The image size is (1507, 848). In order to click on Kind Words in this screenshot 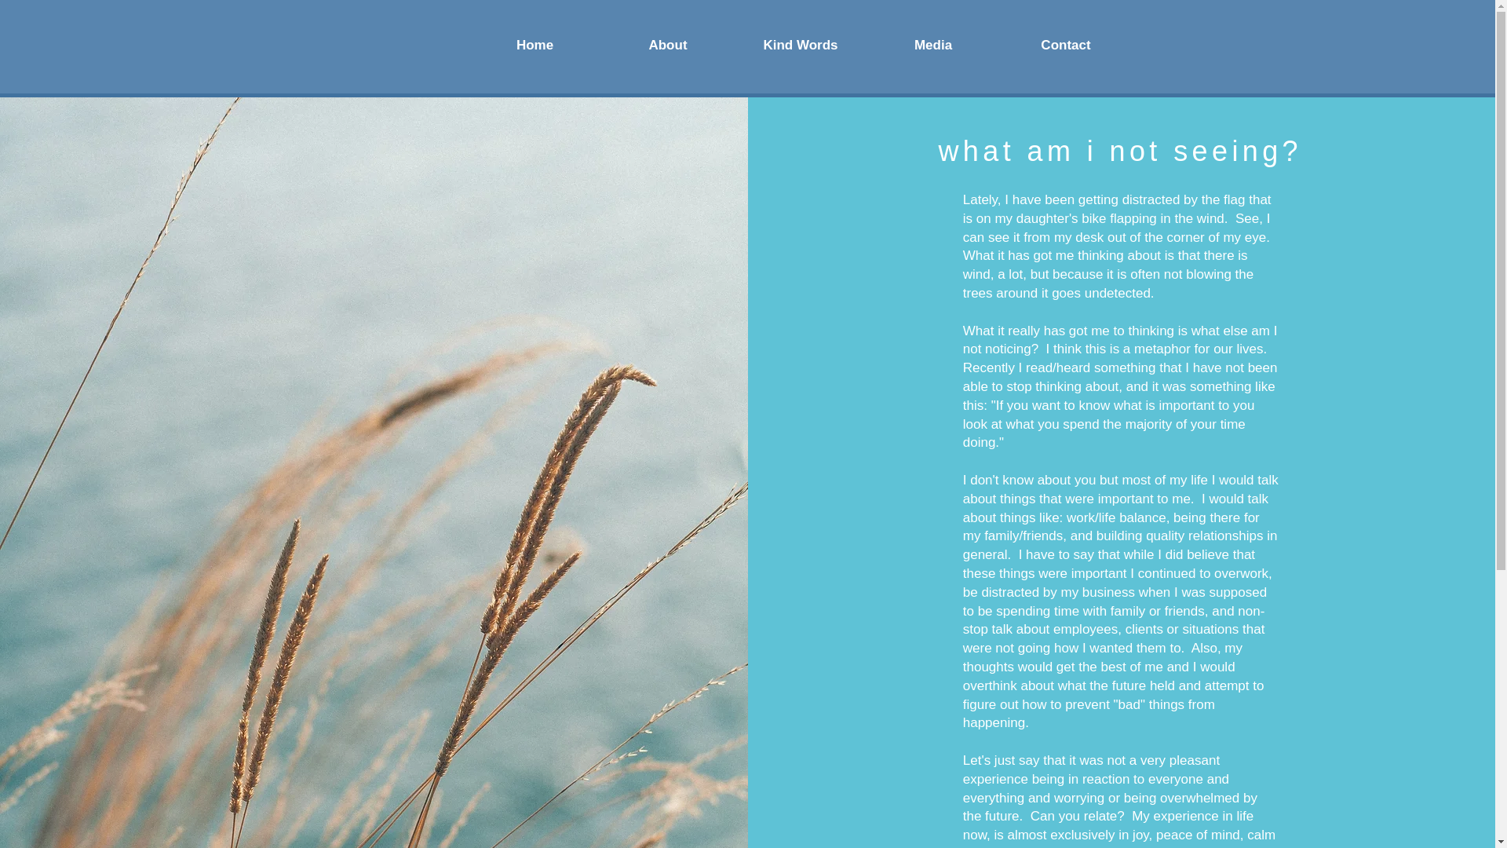, I will do `click(801, 44)`.